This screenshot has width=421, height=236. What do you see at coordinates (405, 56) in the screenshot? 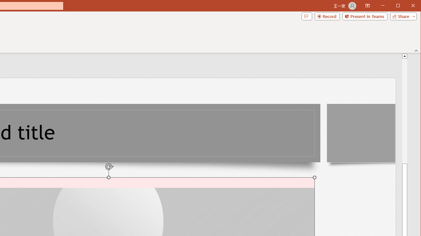
I see `Line up` at bounding box center [405, 56].